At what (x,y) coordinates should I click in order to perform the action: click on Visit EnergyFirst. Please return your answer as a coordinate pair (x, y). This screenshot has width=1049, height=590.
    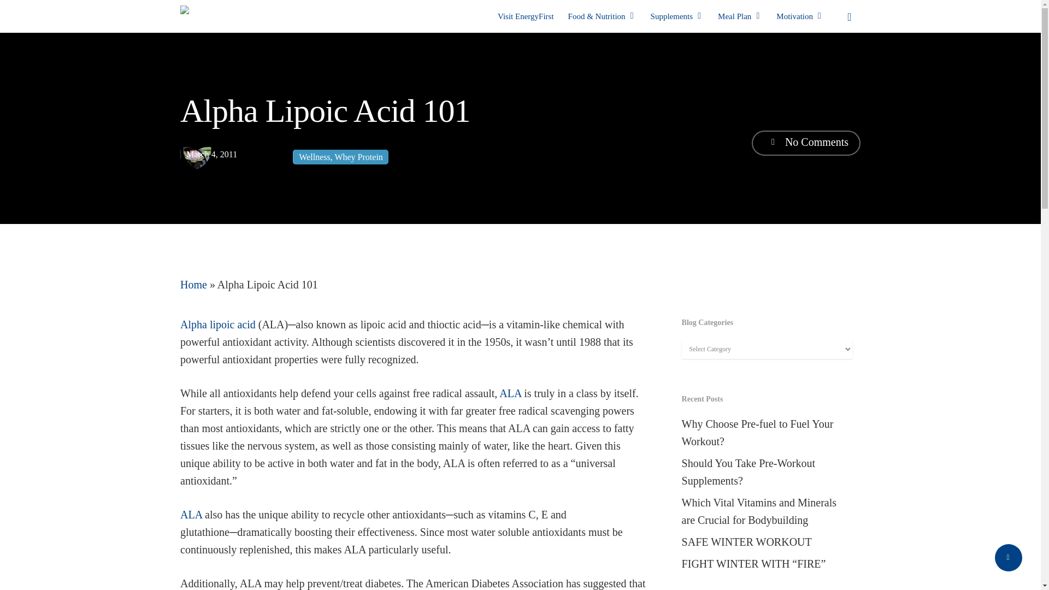
    Looking at the image, I should click on (526, 16).